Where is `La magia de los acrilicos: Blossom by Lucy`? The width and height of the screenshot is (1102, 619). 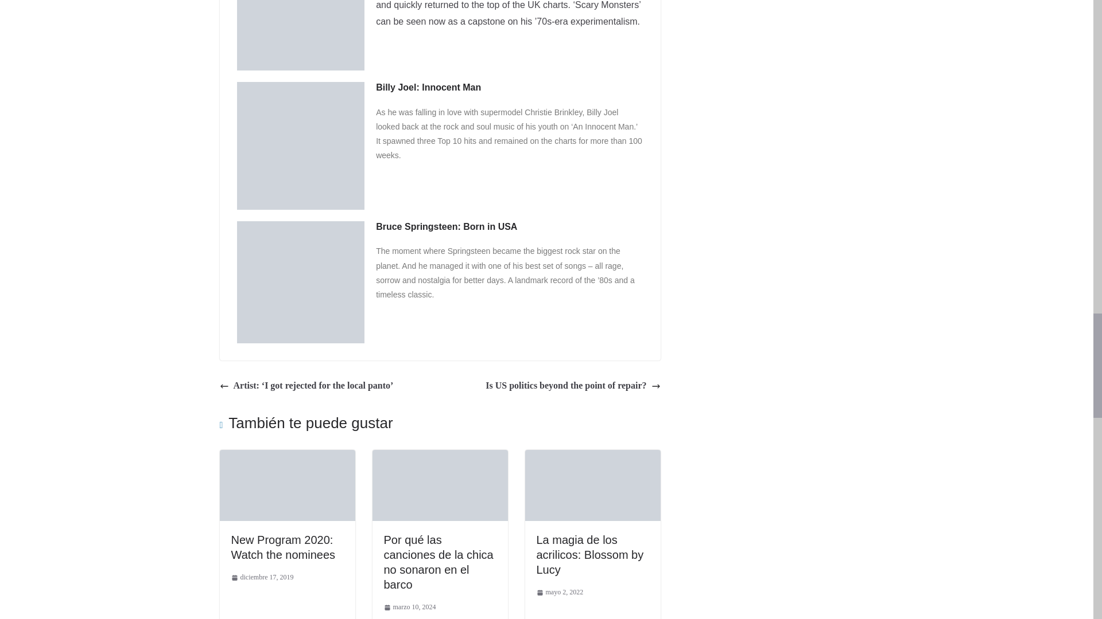 La magia de los acrilicos: Blossom by Lucy is located at coordinates (592, 457).